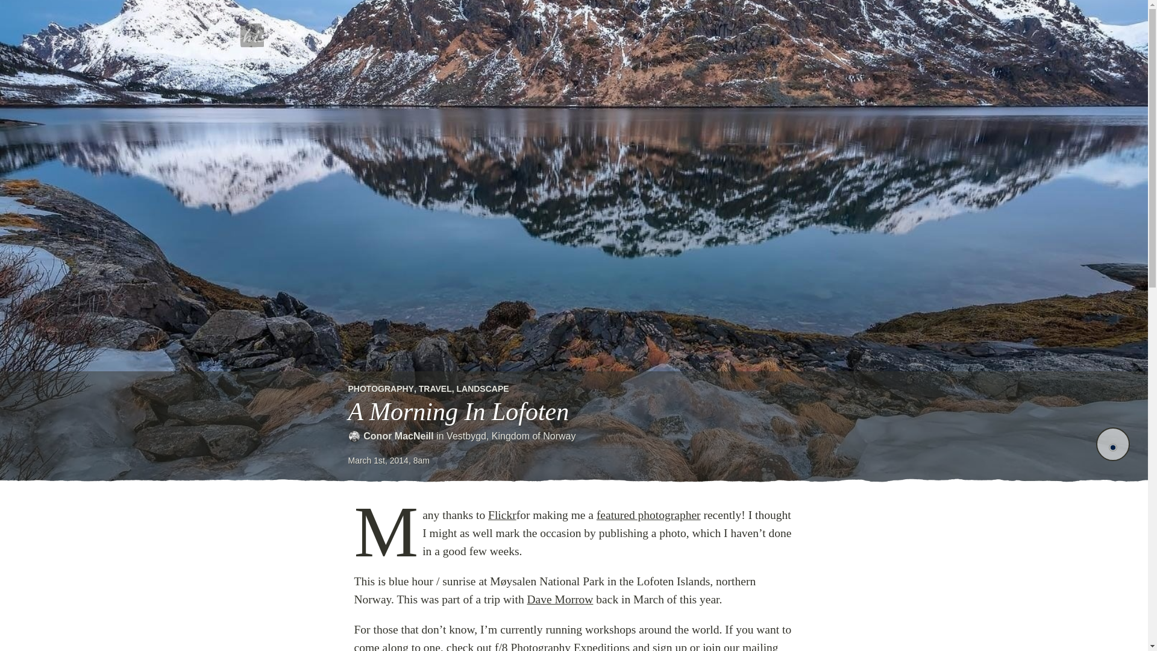 Image resolution: width=1157 pixels, height=651 pixels. Describe the element at coordinates (502, 515) in the screenshot. I see `Flickr` at that location.